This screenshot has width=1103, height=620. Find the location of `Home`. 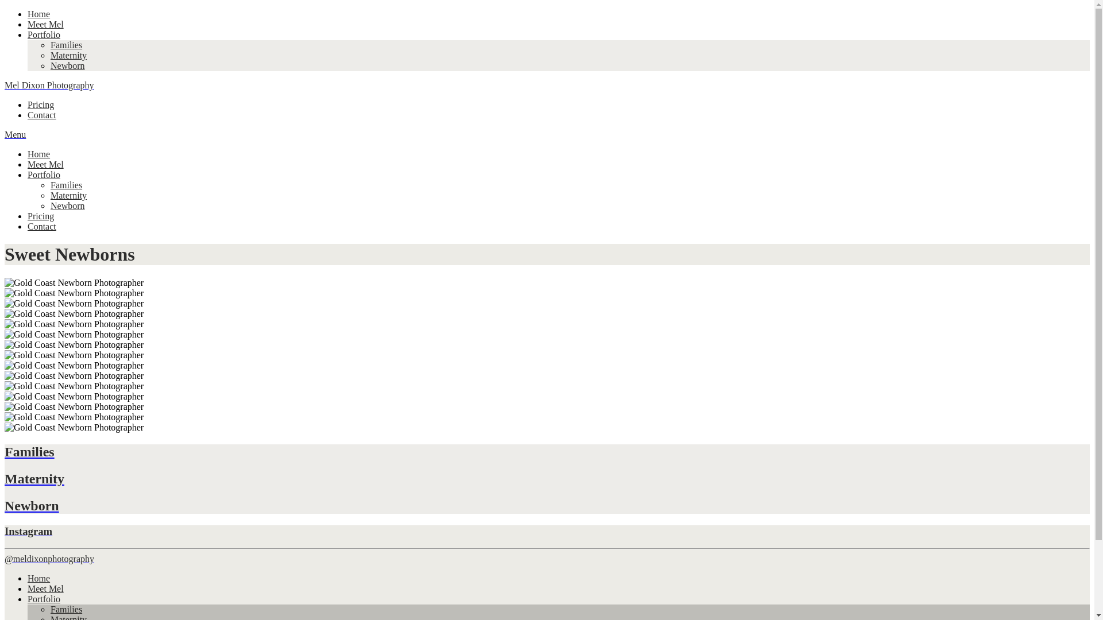

Home is located at coordinates (39, 14).